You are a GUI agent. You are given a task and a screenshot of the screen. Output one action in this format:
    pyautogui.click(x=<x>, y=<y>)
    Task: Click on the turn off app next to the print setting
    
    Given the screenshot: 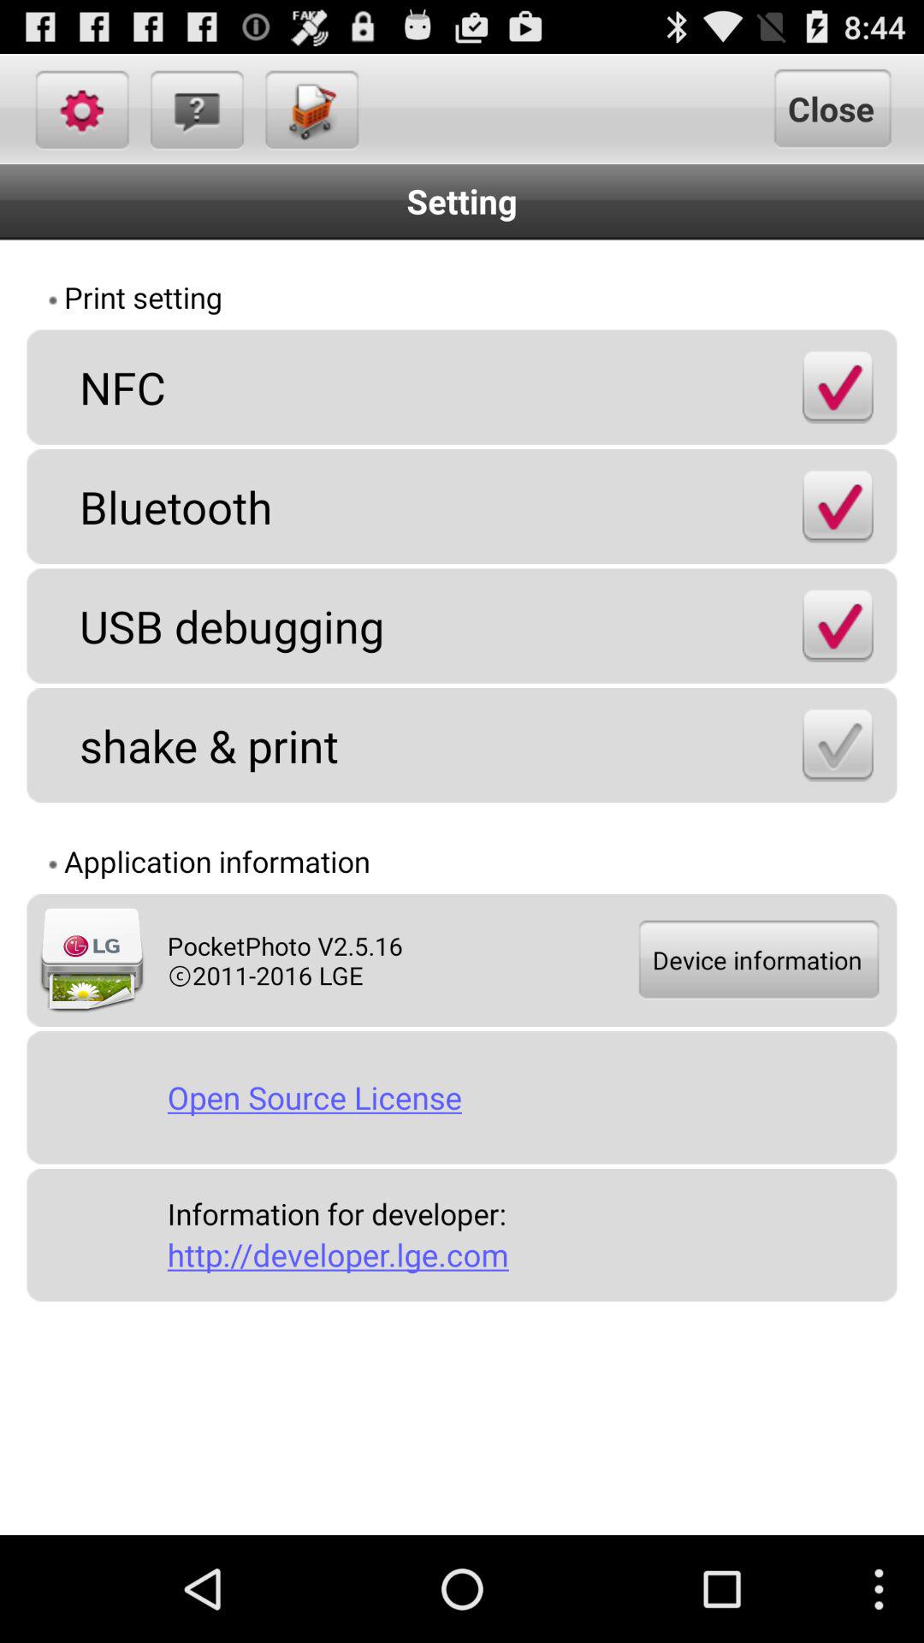 What is the action you would take?
    pyautogui.click(x=785, y=300)
    